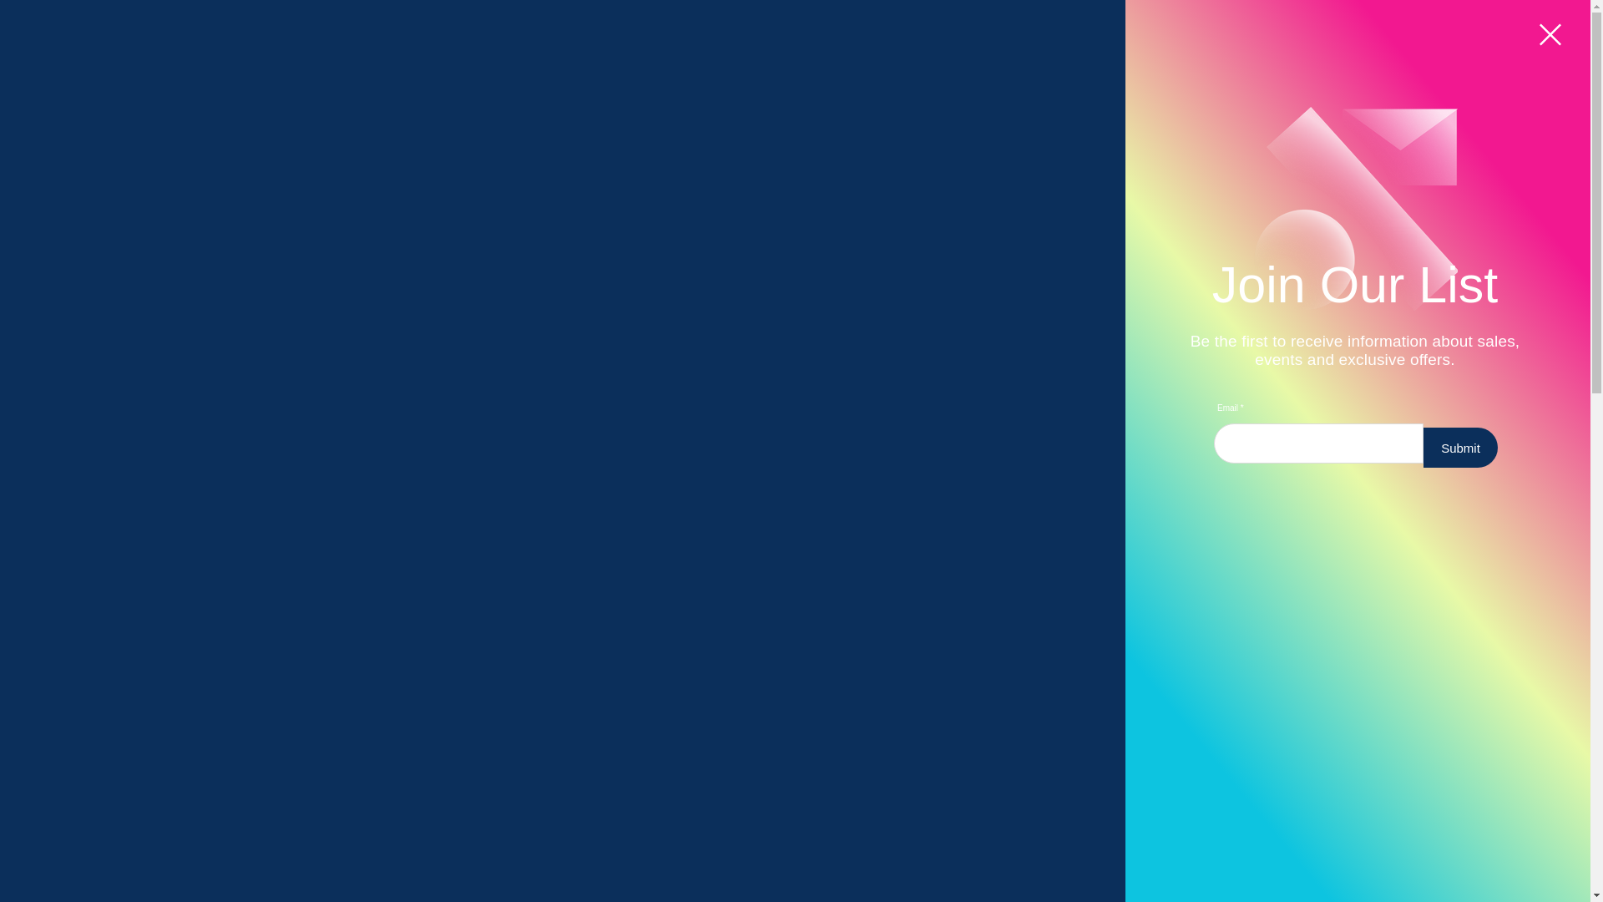 Image resolution: width=1603 pixels, height=902 pixels. Describe the element at coordinates (817, 795) in the screenshot. I see `MAW BEST SELLERS` at that location.